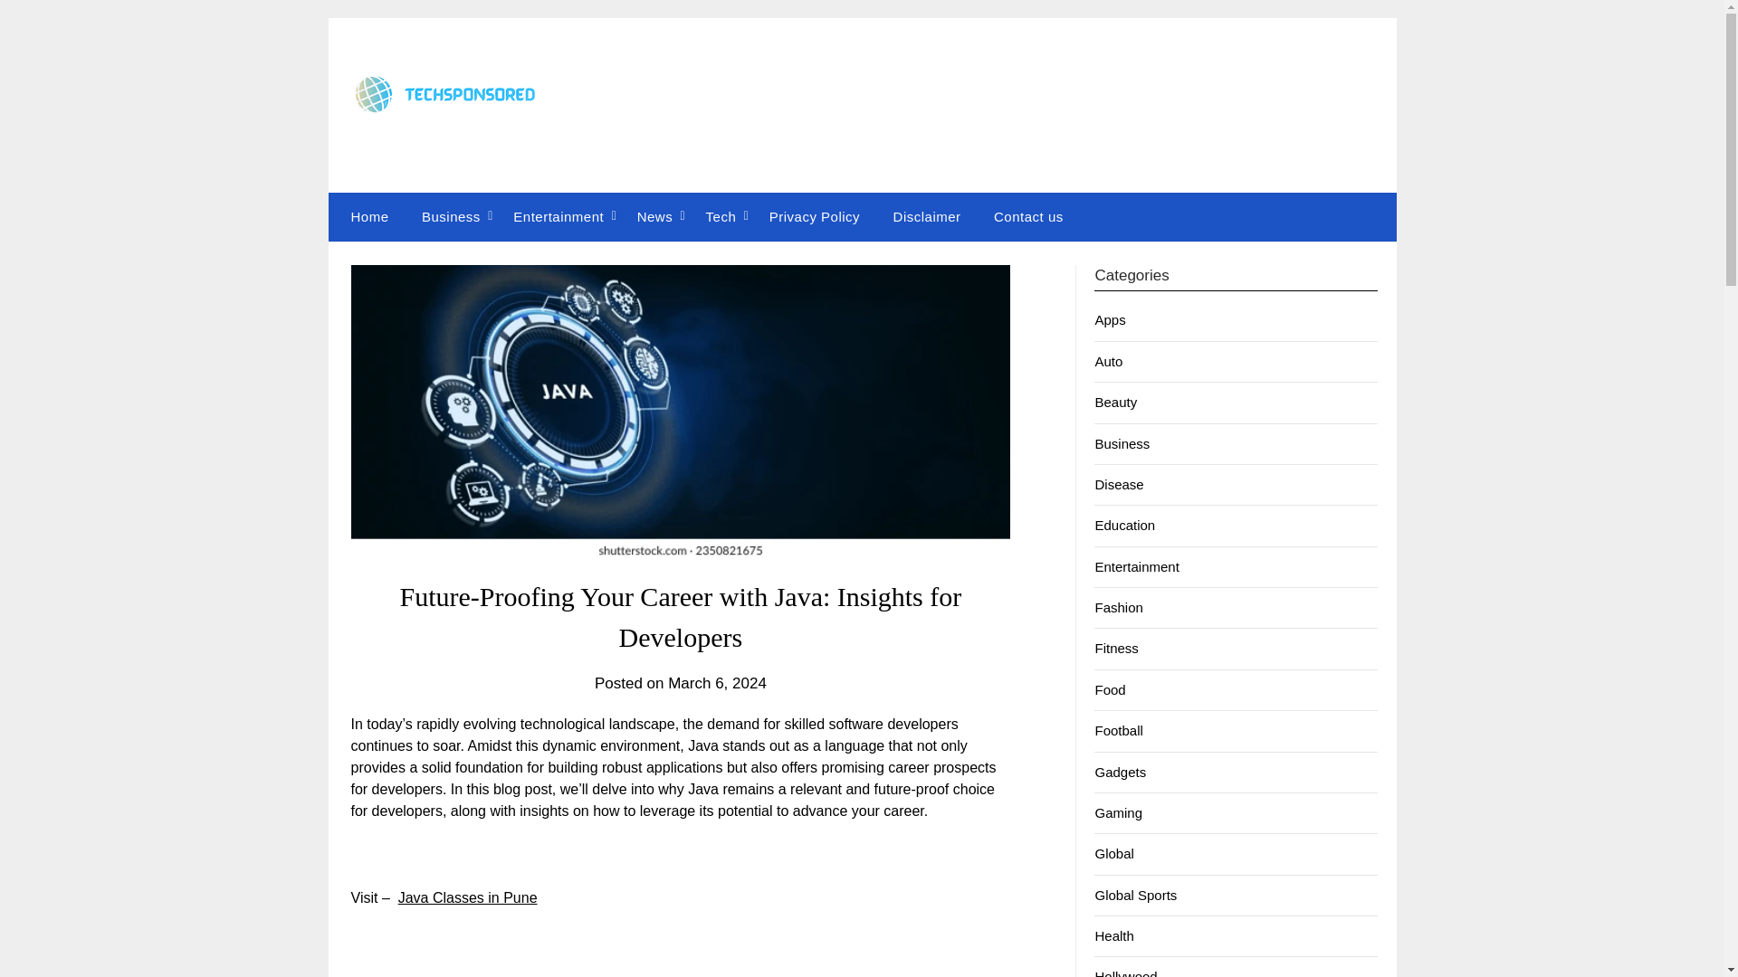 The height and width of the screenshot is (977, 1738). I want to click on Education, so click(1124, 525).